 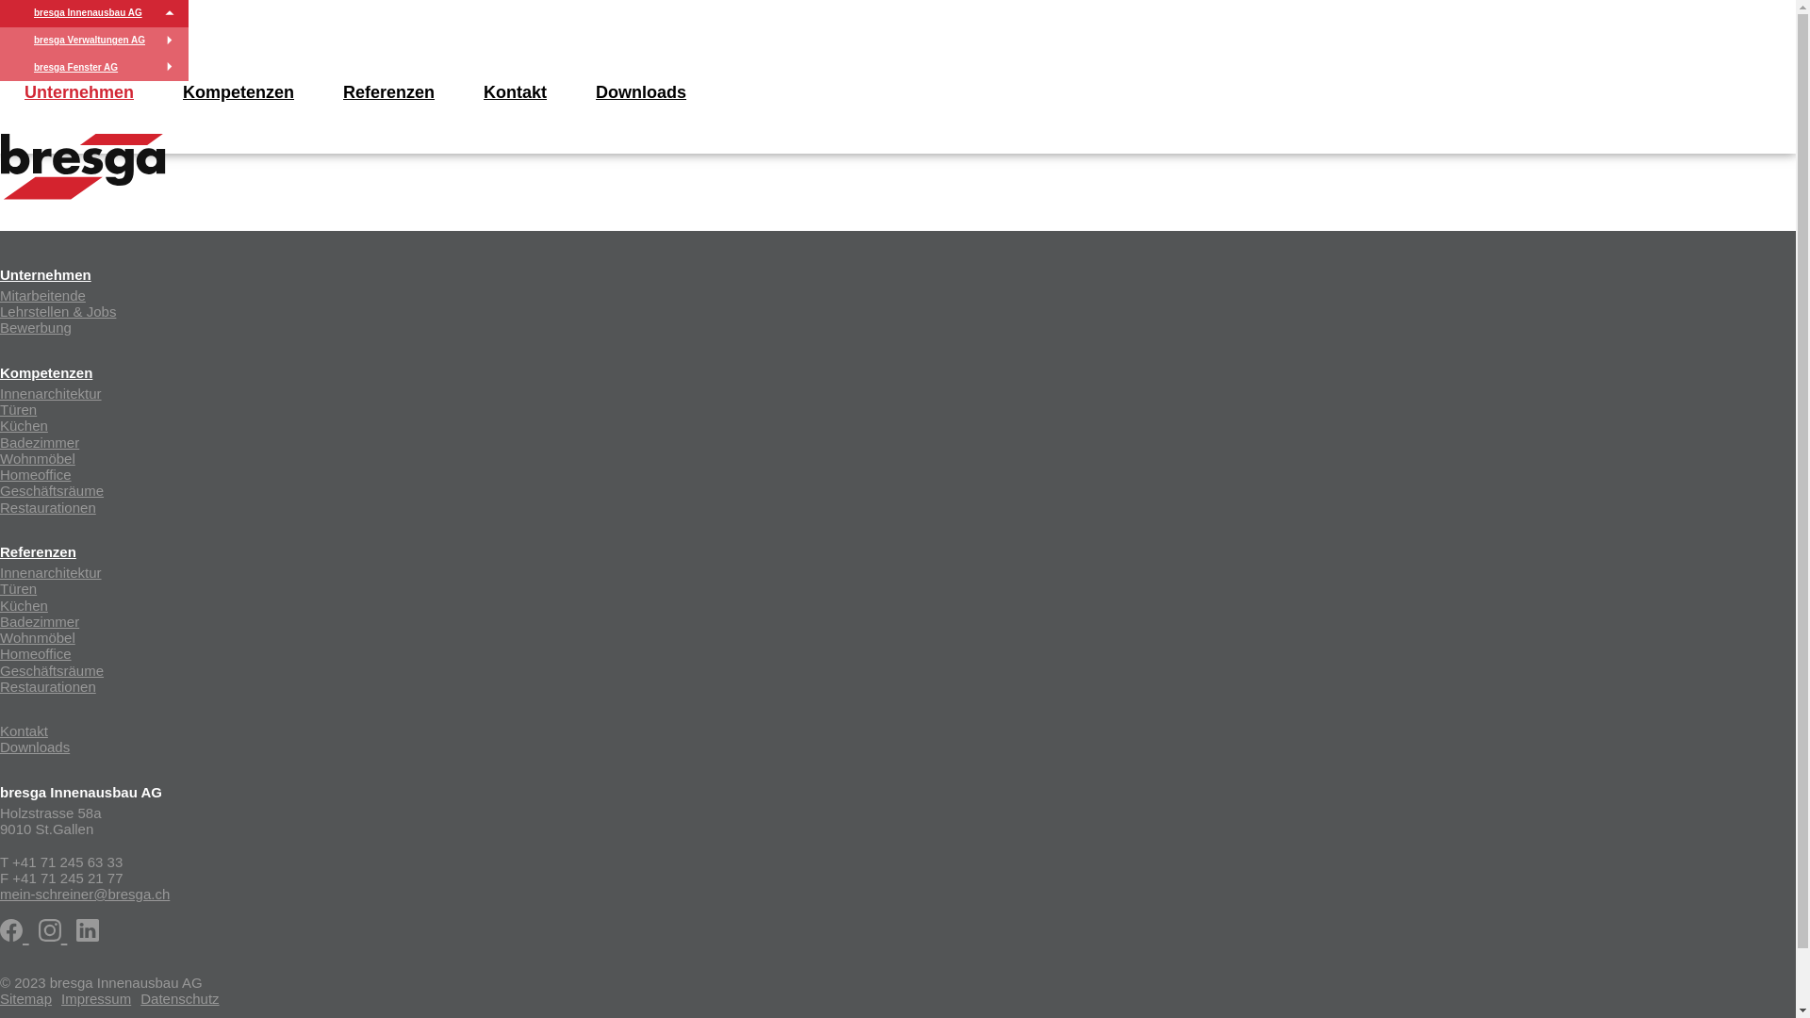 I want to click on Restaurationen, so click(x=48, y=507).